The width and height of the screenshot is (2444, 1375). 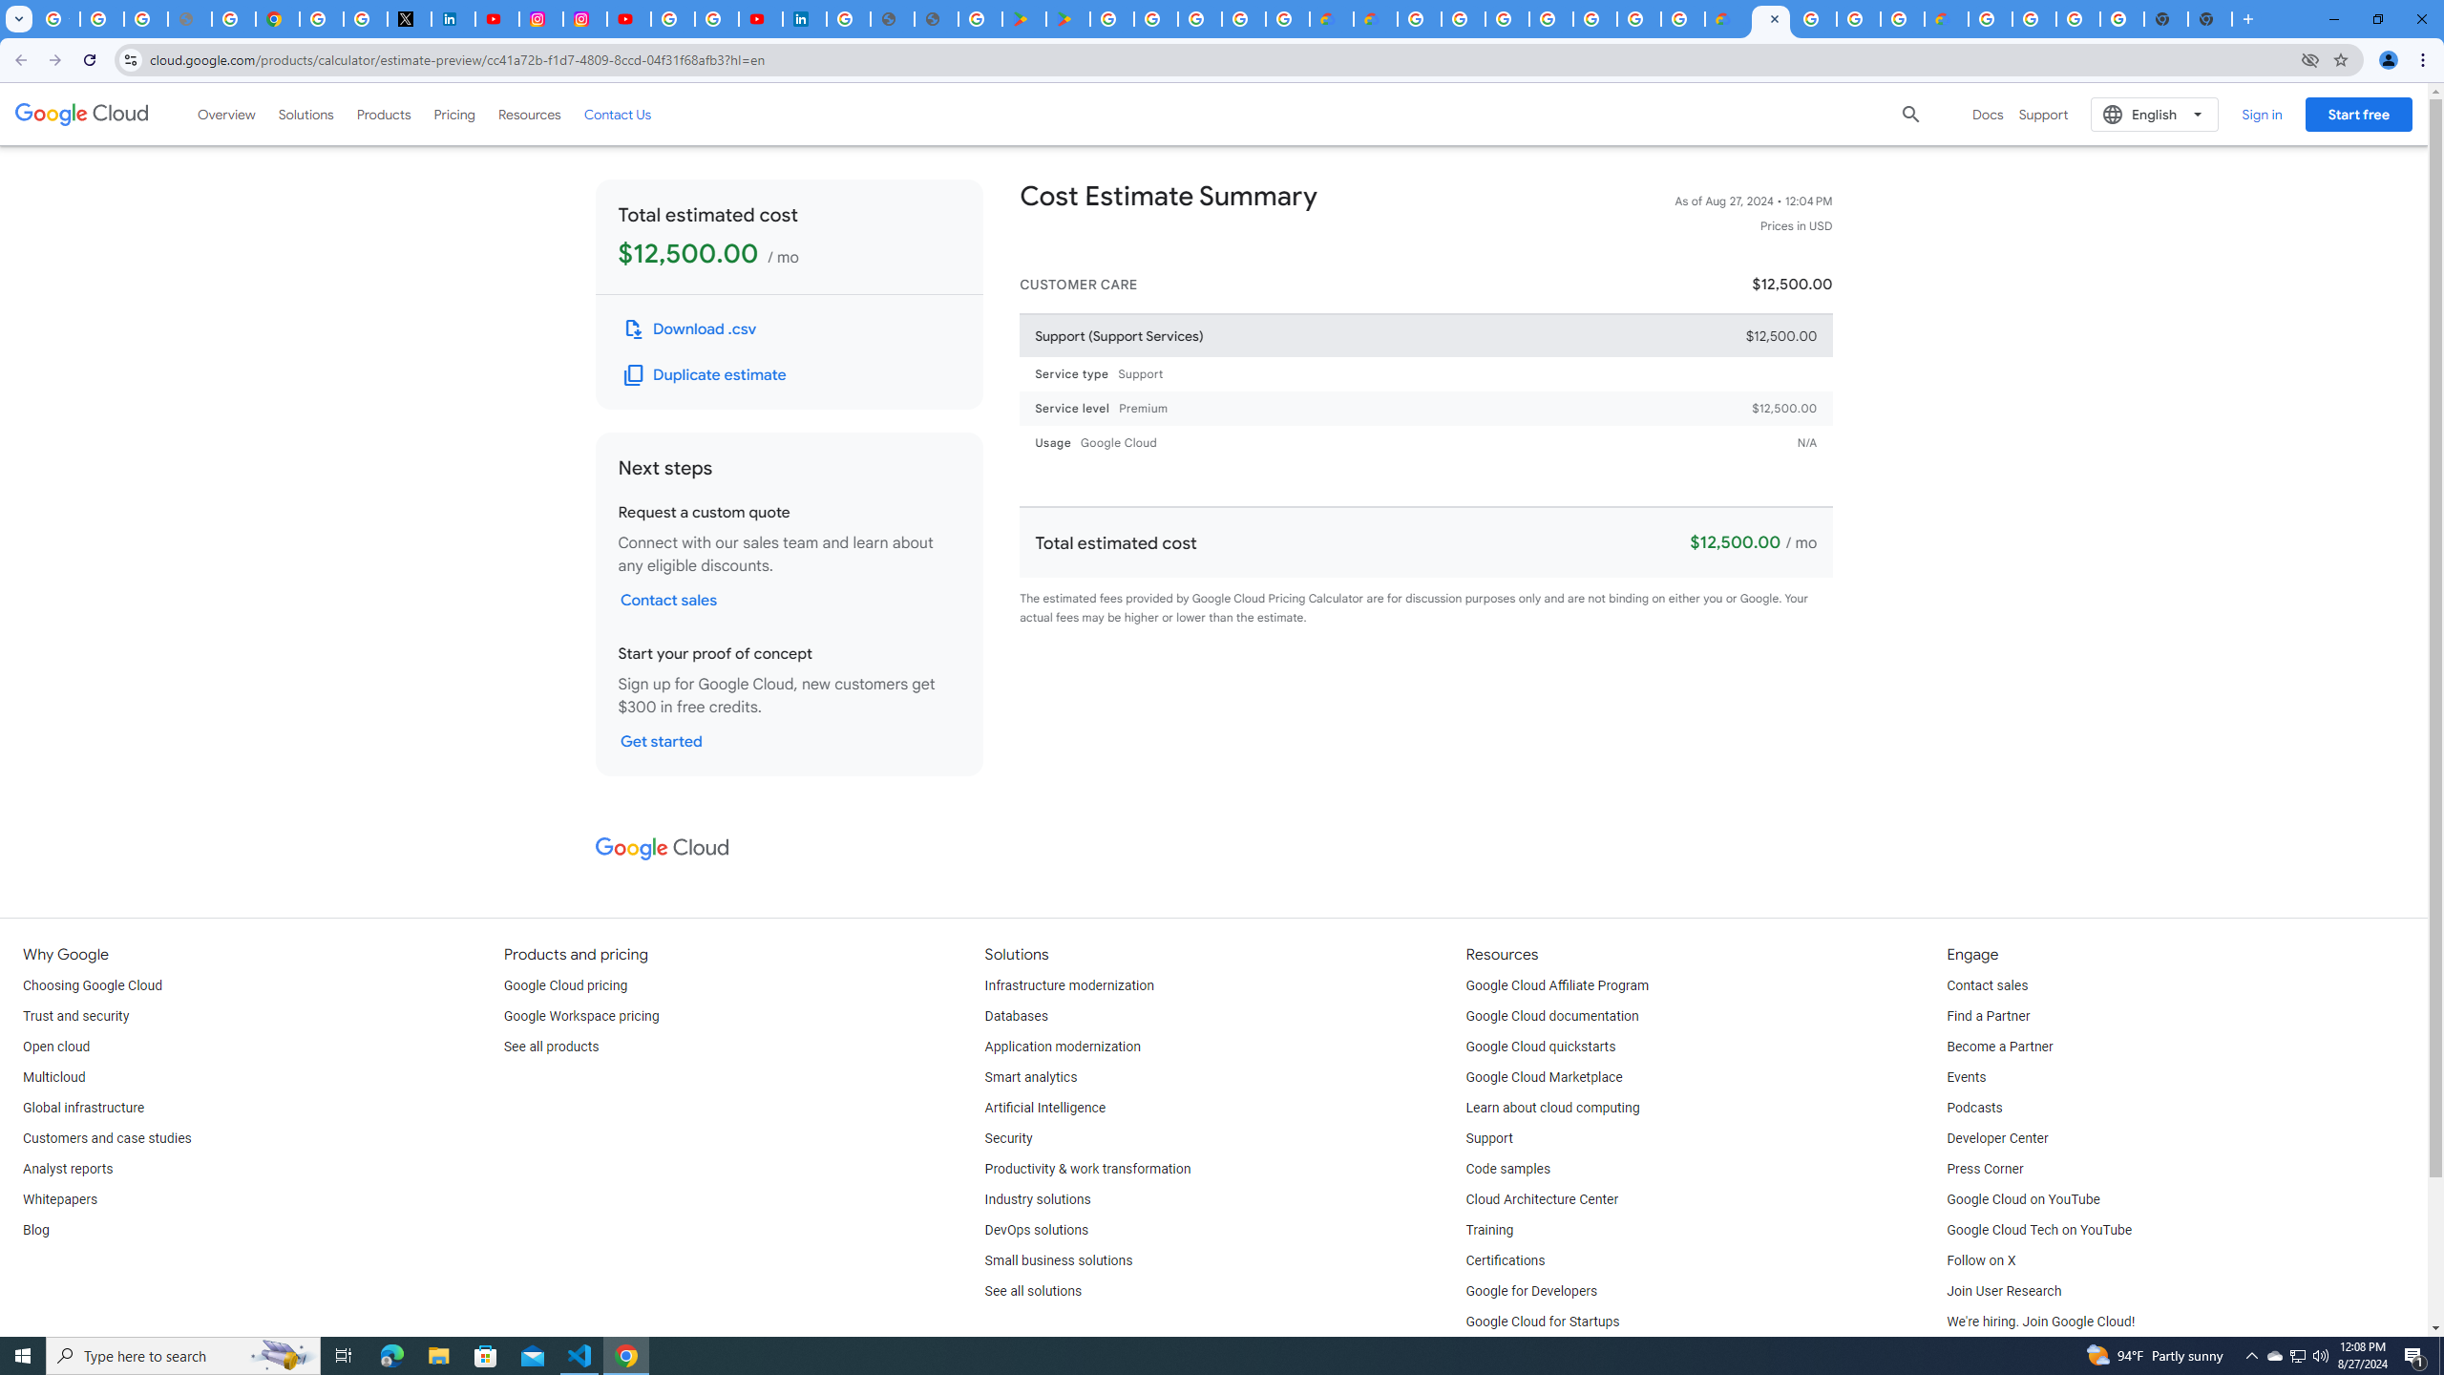 I want to click on Infrastructure modernization, so click(x=1069, y=985).